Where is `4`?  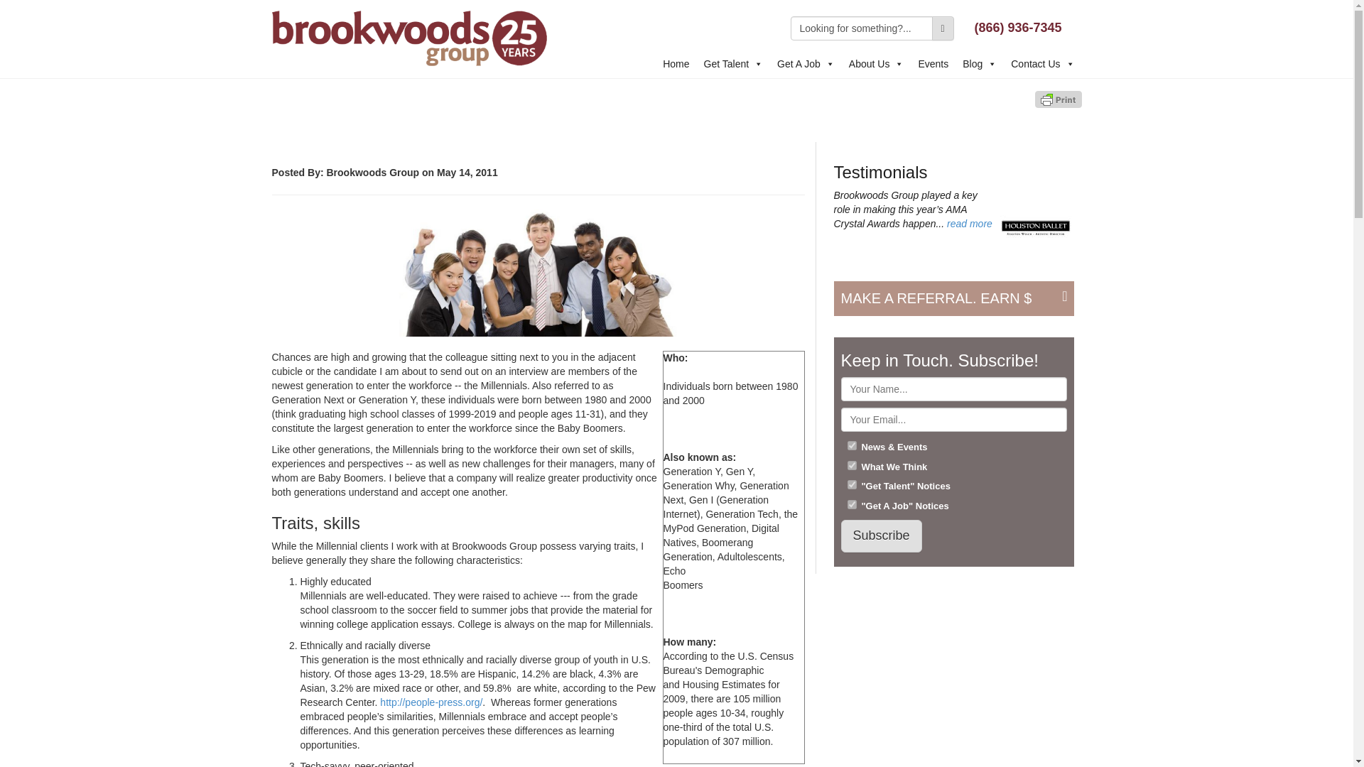
4 is located at coordinates (851, 484).